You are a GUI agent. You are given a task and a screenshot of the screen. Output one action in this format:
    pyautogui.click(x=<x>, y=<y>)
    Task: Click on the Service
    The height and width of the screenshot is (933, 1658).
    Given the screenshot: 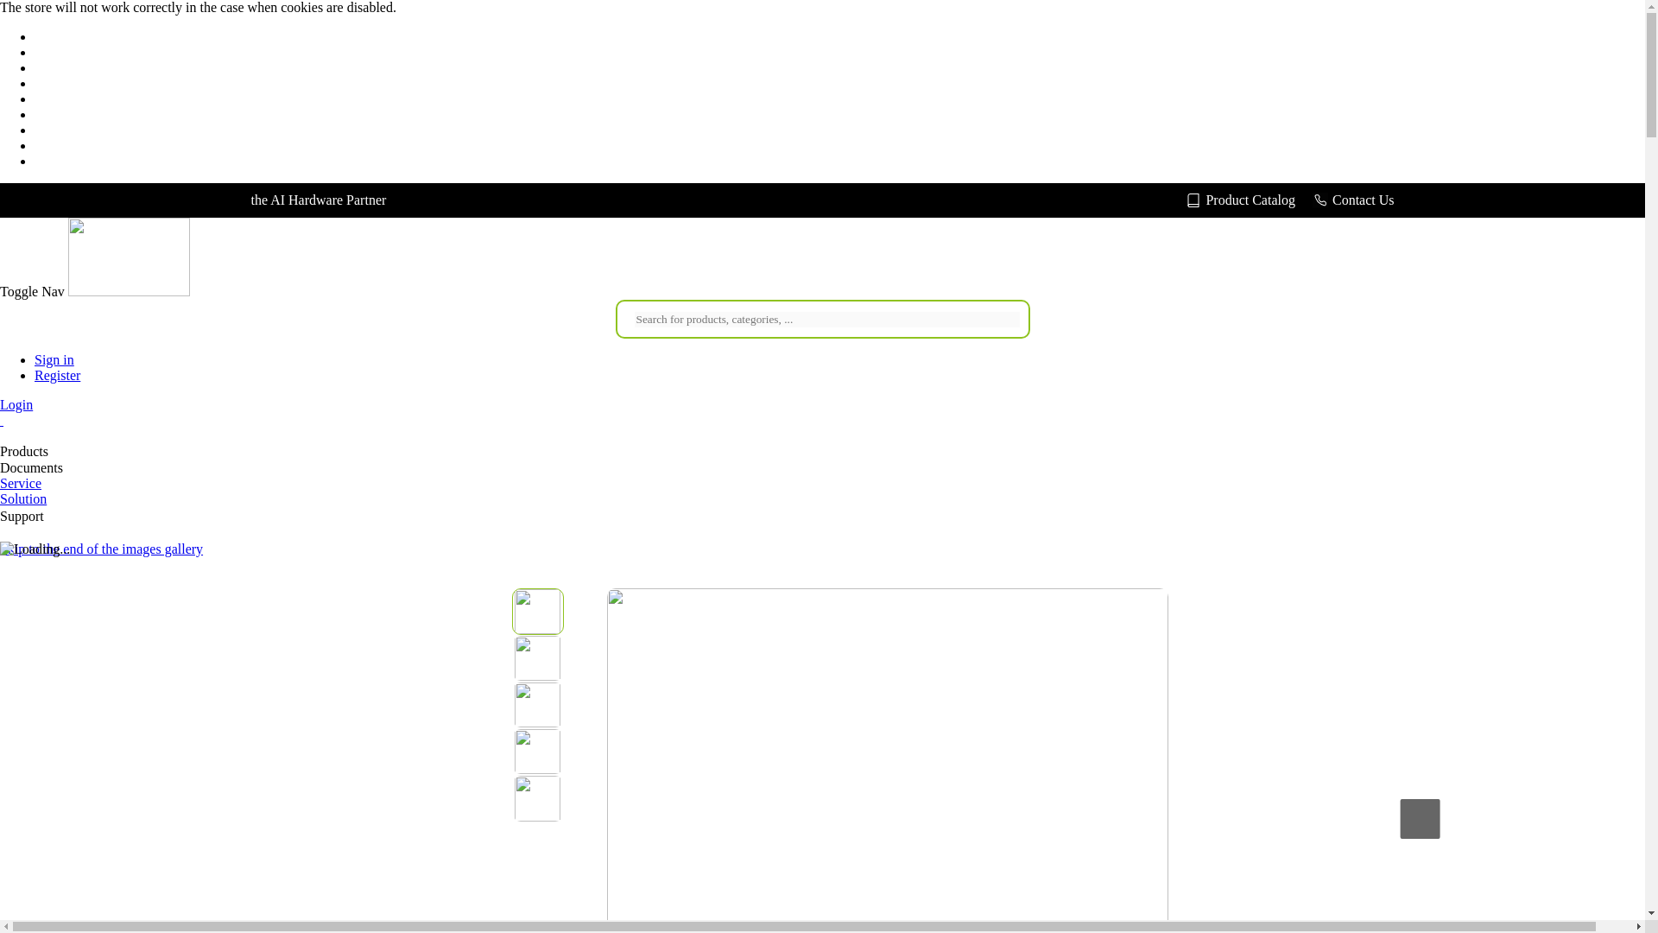 What is the action you would take?
    pyautogui.click(x=21, y=483)
    